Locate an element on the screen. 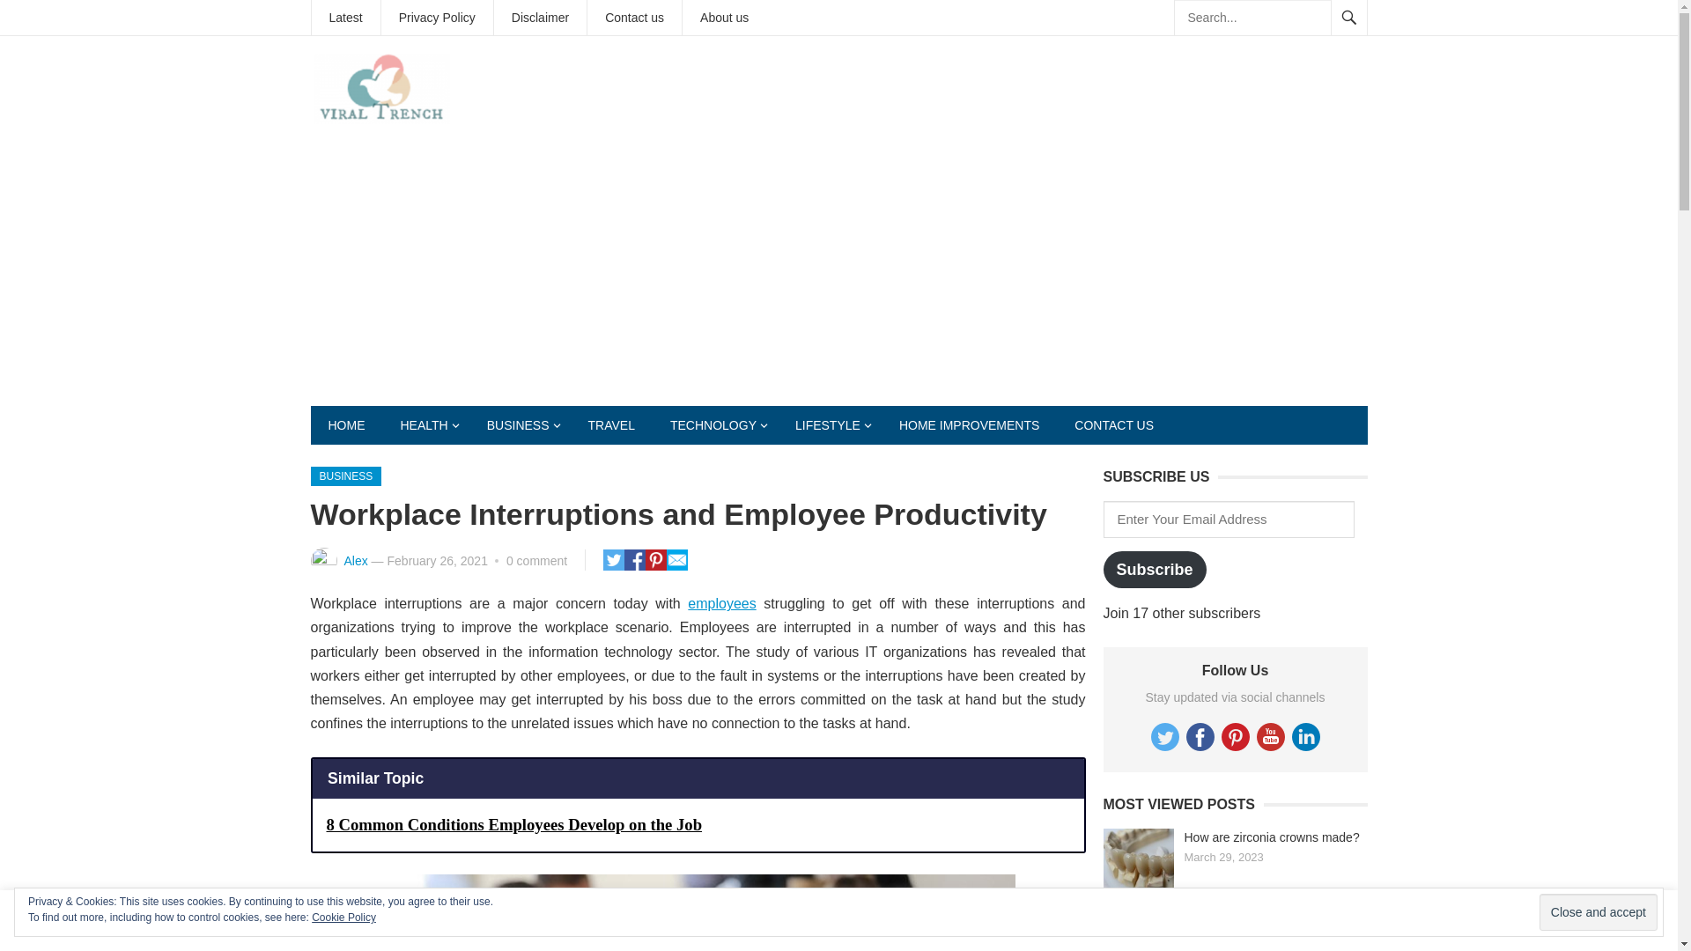 The height and width of the screenshot is (951, 1691). Close and accept is located at coordinates (1598, 912).